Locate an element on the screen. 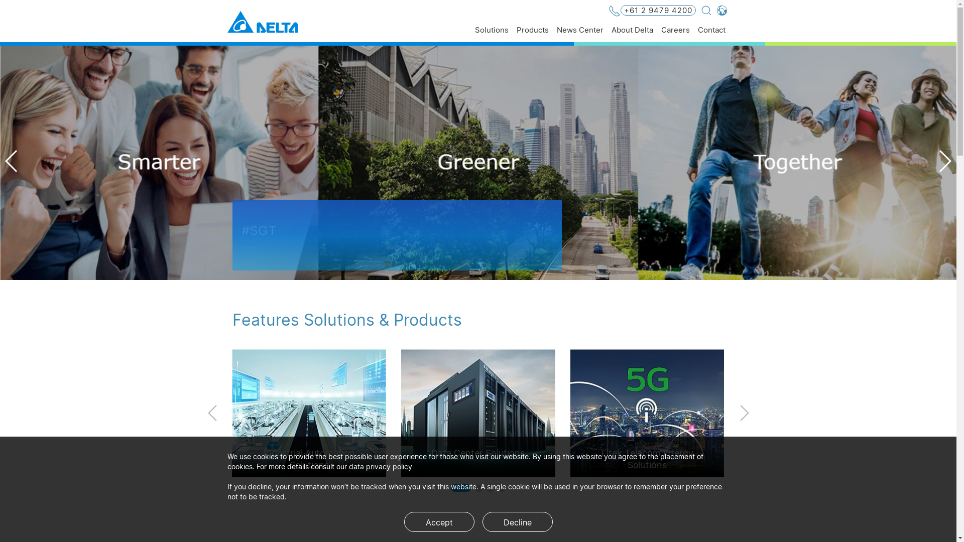 Image resolution: width=964 pixels, height=542 pixels. About Delta is located at coordinates (633, 34).